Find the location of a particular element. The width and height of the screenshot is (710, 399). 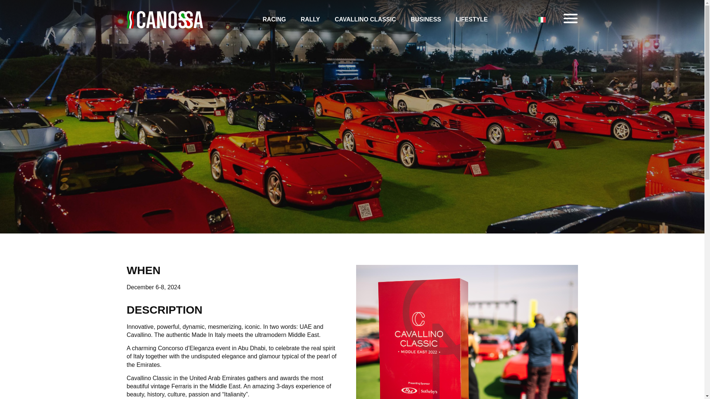

RALLY is located at coordinates (310, 20).